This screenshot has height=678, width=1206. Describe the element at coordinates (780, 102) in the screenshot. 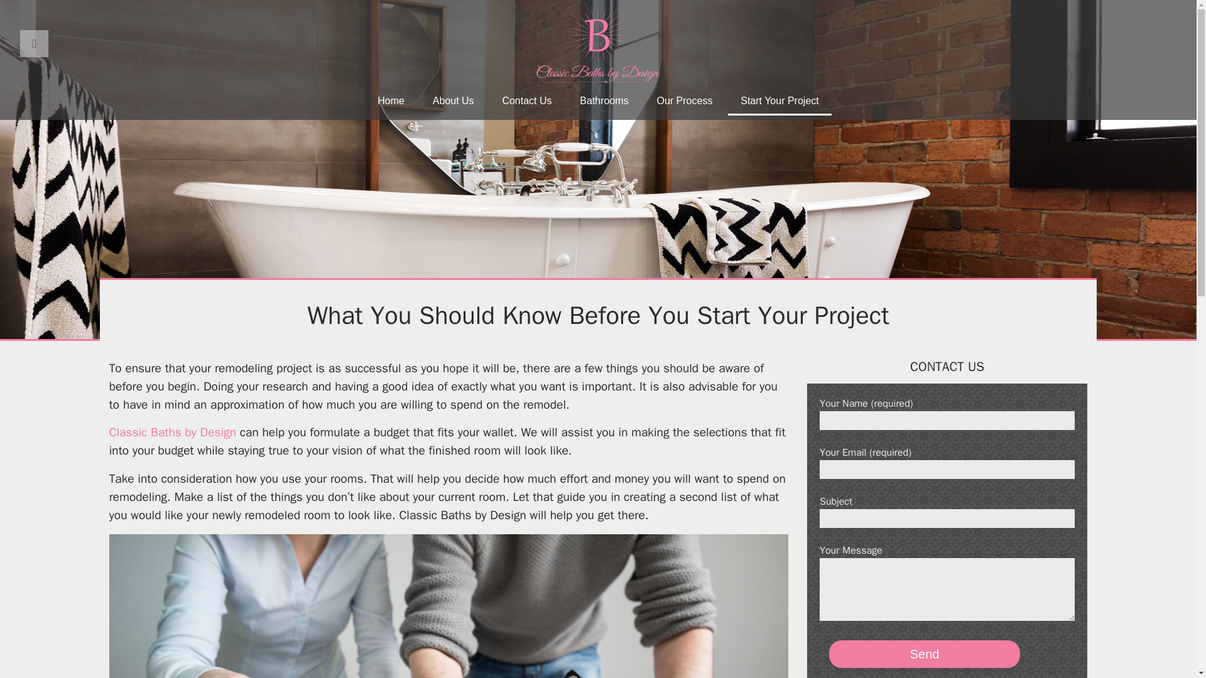

I see `Start Your Project` at that location.